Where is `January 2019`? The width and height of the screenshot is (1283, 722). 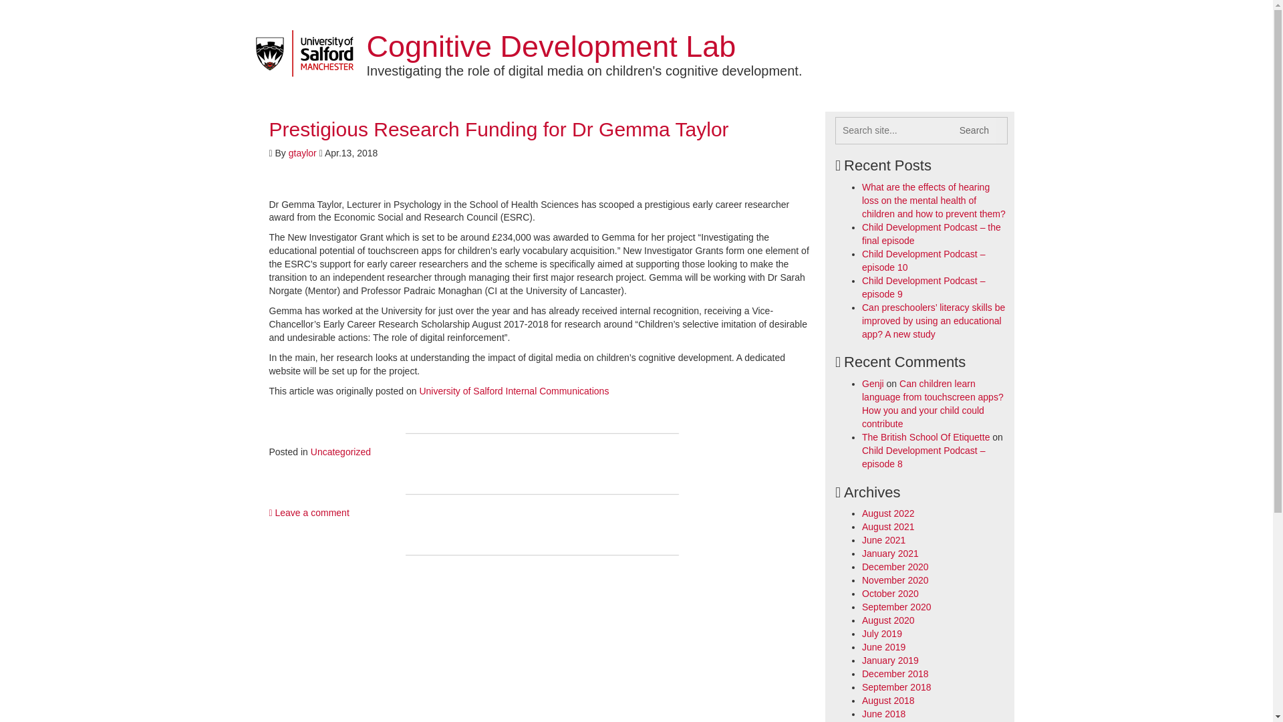 January 2019 is located at coordinates (890, 660).